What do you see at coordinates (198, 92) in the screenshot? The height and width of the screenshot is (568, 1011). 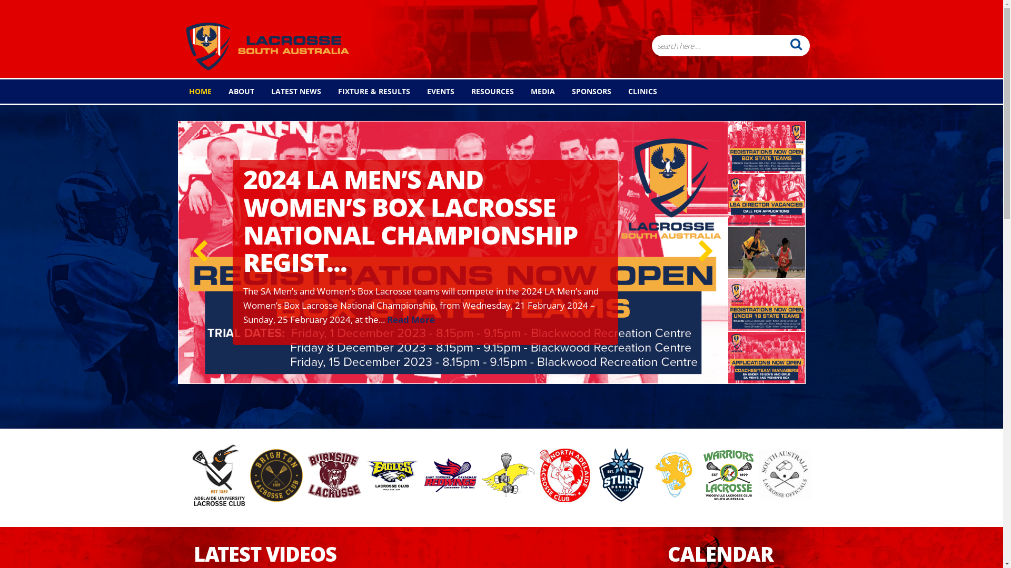 I see `HOME` at bounding box center [198, 92].